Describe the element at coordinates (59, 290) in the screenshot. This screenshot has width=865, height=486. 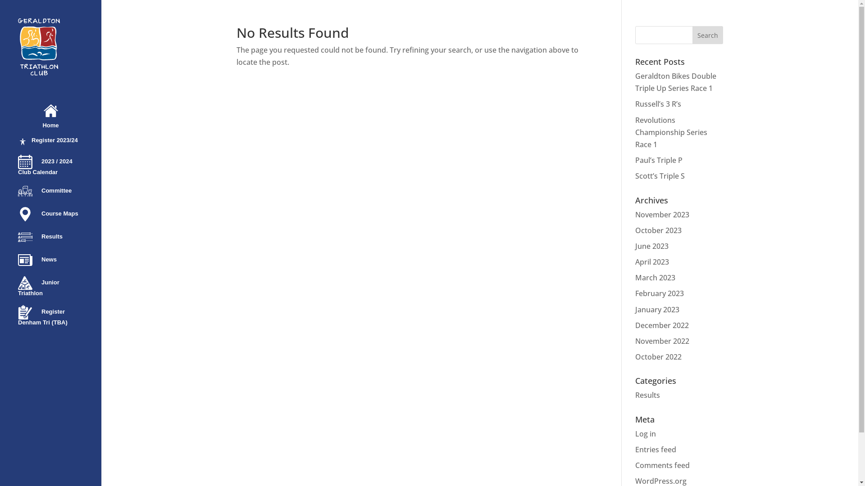
I see `Junior Triathlon` at that location.